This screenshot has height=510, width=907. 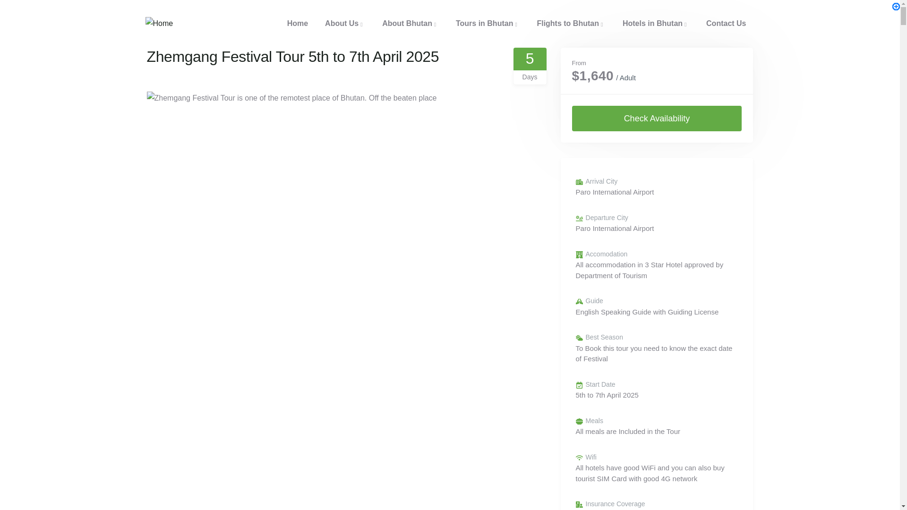 I want to click on About Us, so click(x=345, y=24).